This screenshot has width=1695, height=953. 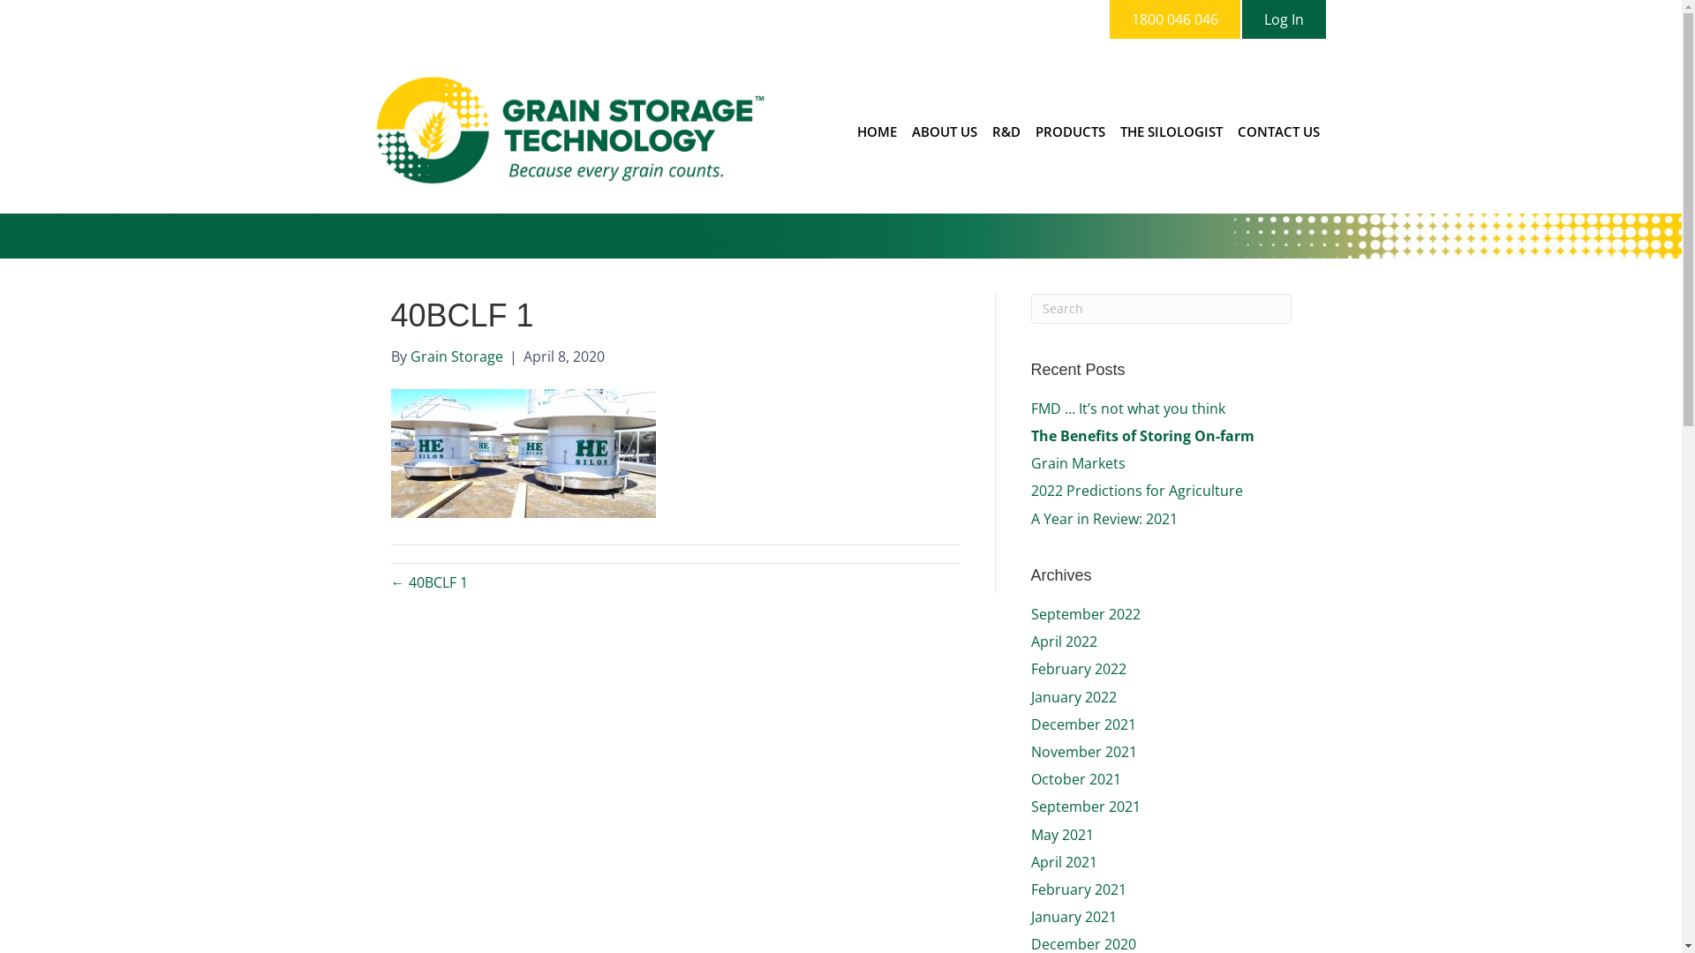 I want to click on April 2022, so click(x=1065, y=642).